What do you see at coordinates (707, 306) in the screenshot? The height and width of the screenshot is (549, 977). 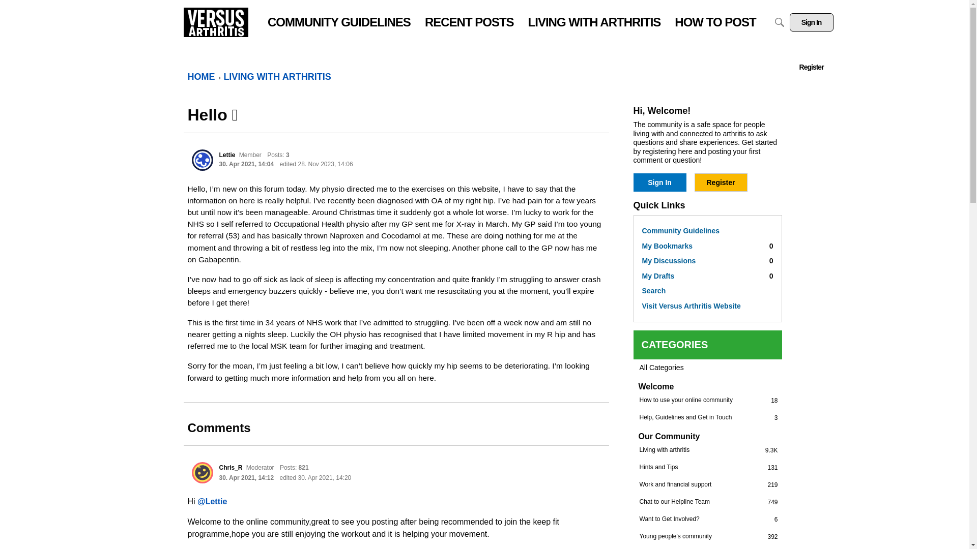 I see `Visit Versus Arthritis Website` at bounding box center [707, 306].